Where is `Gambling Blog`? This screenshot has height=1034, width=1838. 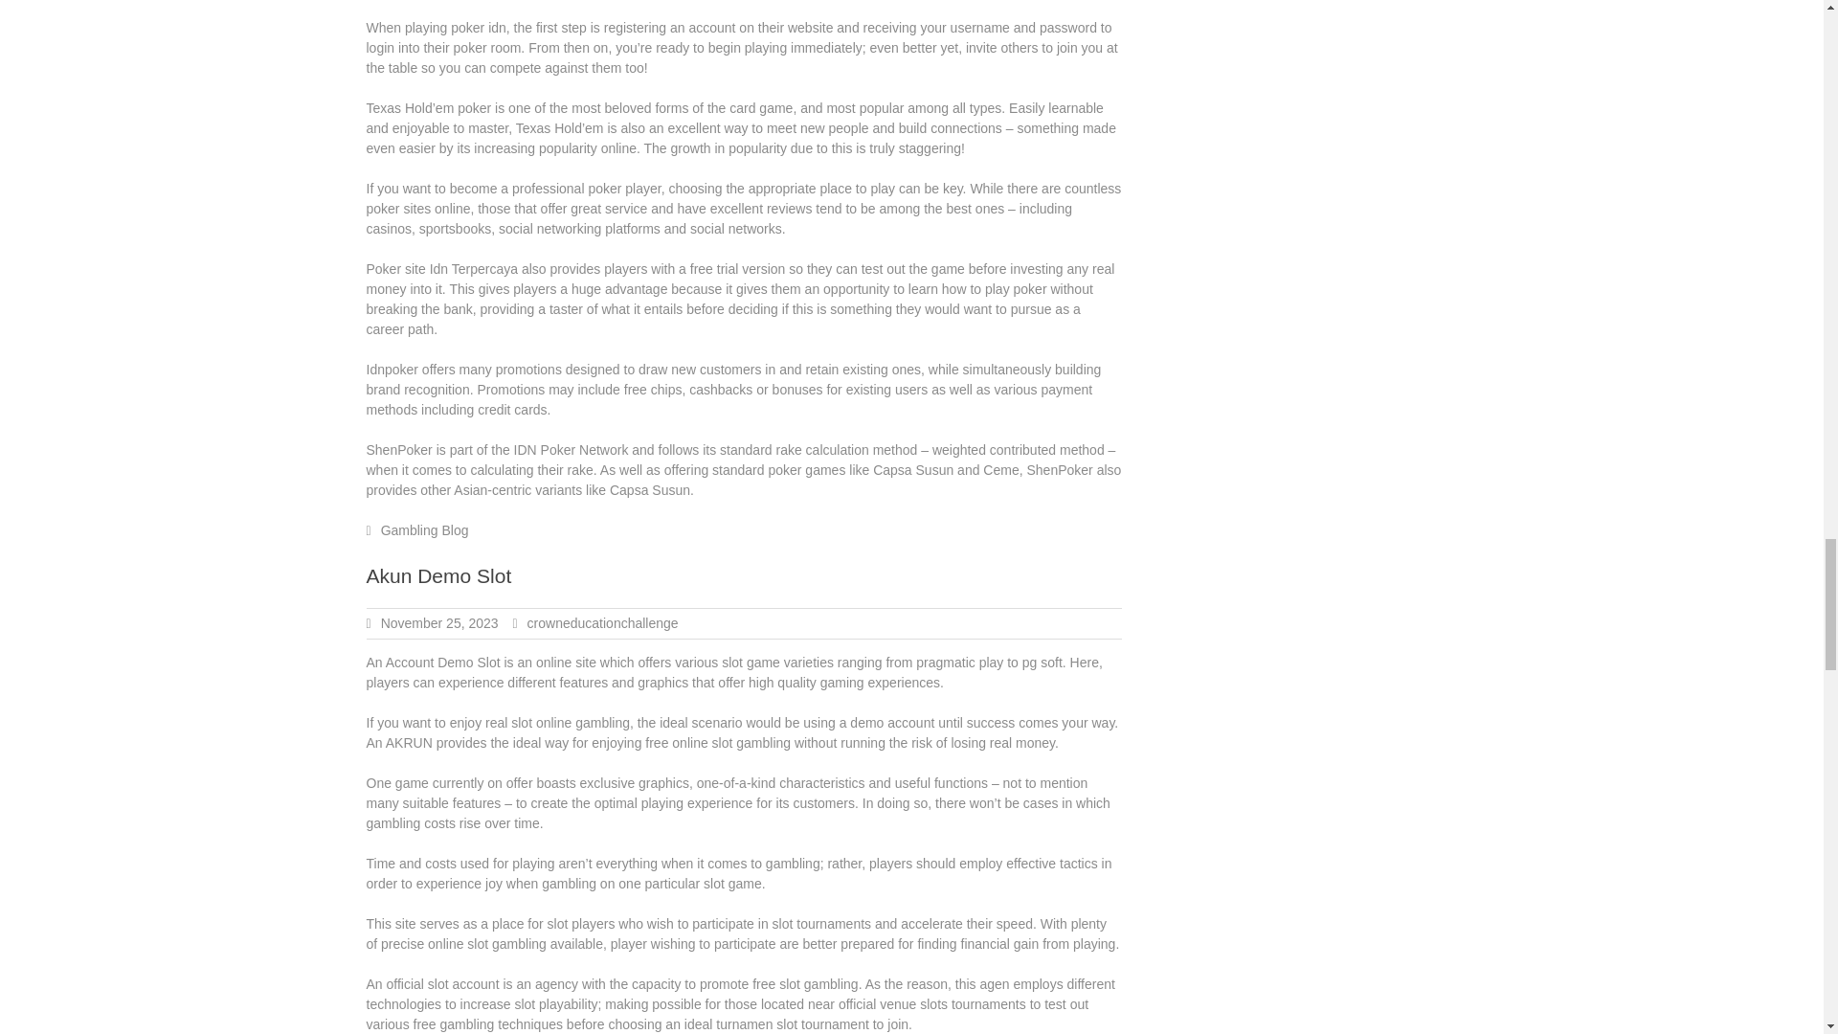 Gambling Blog is located at coordinates (424, 530).